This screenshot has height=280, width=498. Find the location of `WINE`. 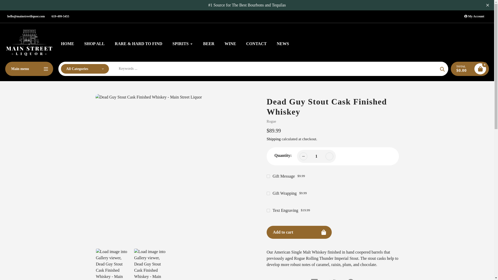

WINE is located at coordinates (230, 44).